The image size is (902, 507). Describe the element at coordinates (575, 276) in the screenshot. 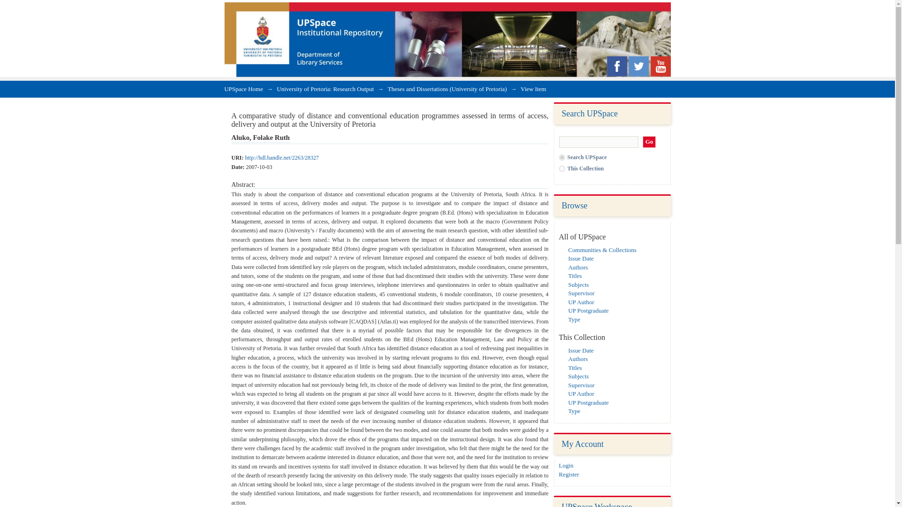

I see `Titles` at that location.